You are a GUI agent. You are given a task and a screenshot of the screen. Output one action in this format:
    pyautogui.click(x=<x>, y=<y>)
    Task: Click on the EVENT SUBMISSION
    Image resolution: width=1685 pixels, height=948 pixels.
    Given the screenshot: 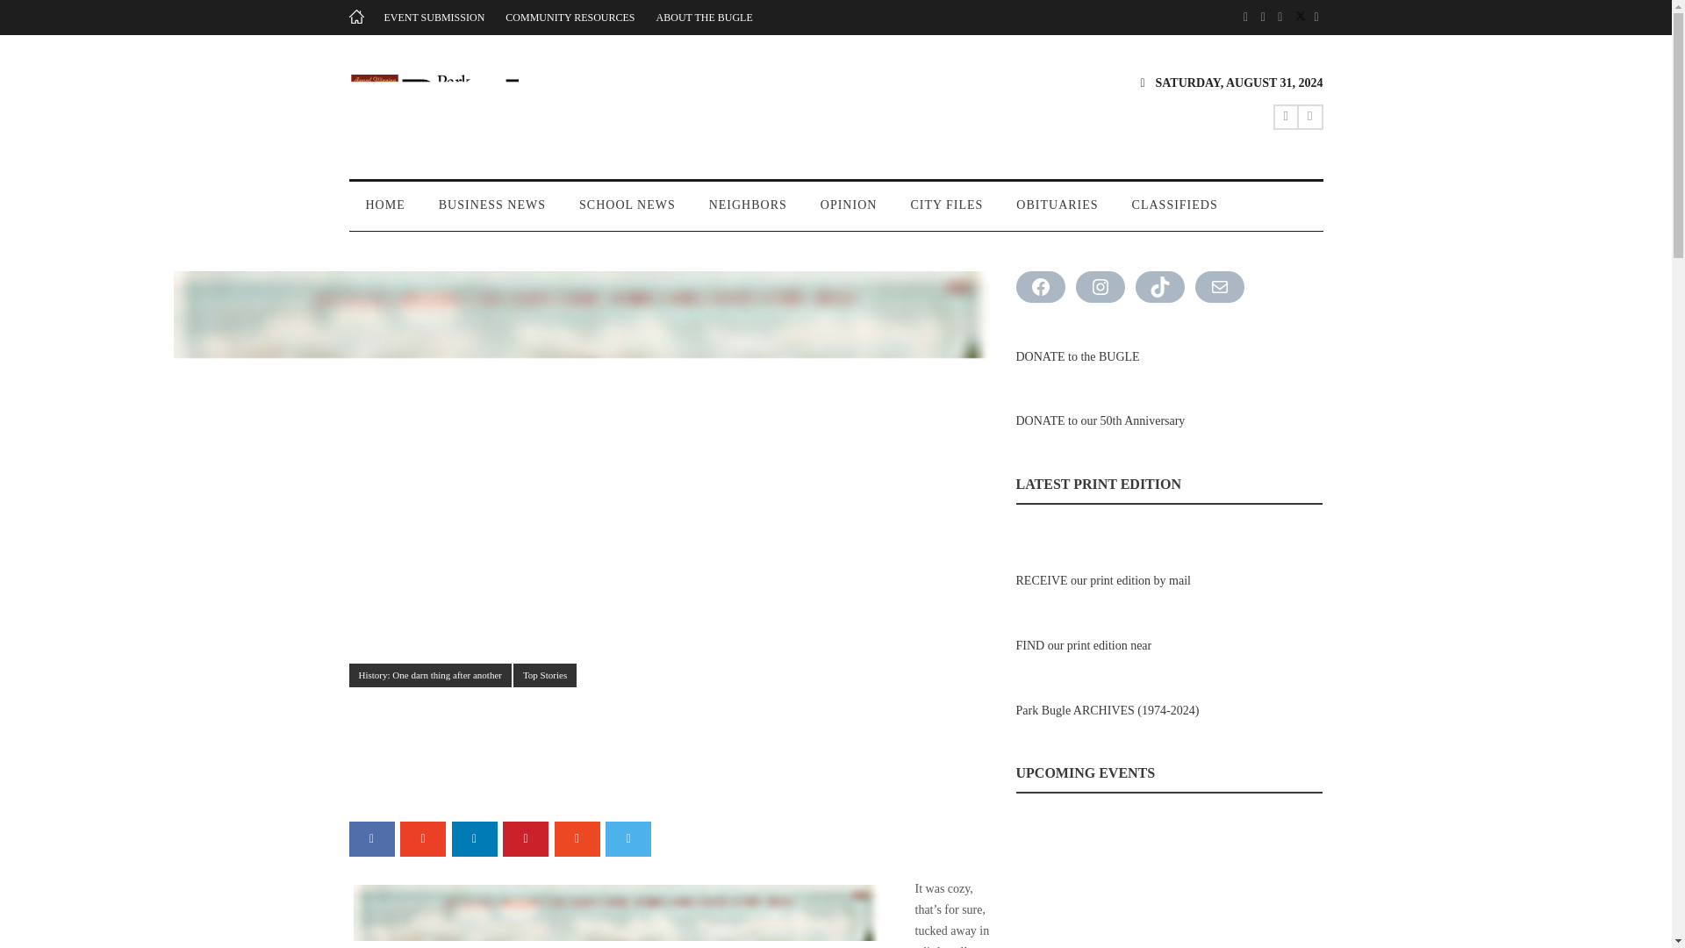 What is the action you would take?
    pyautogui.click(x=434, y=18)
    